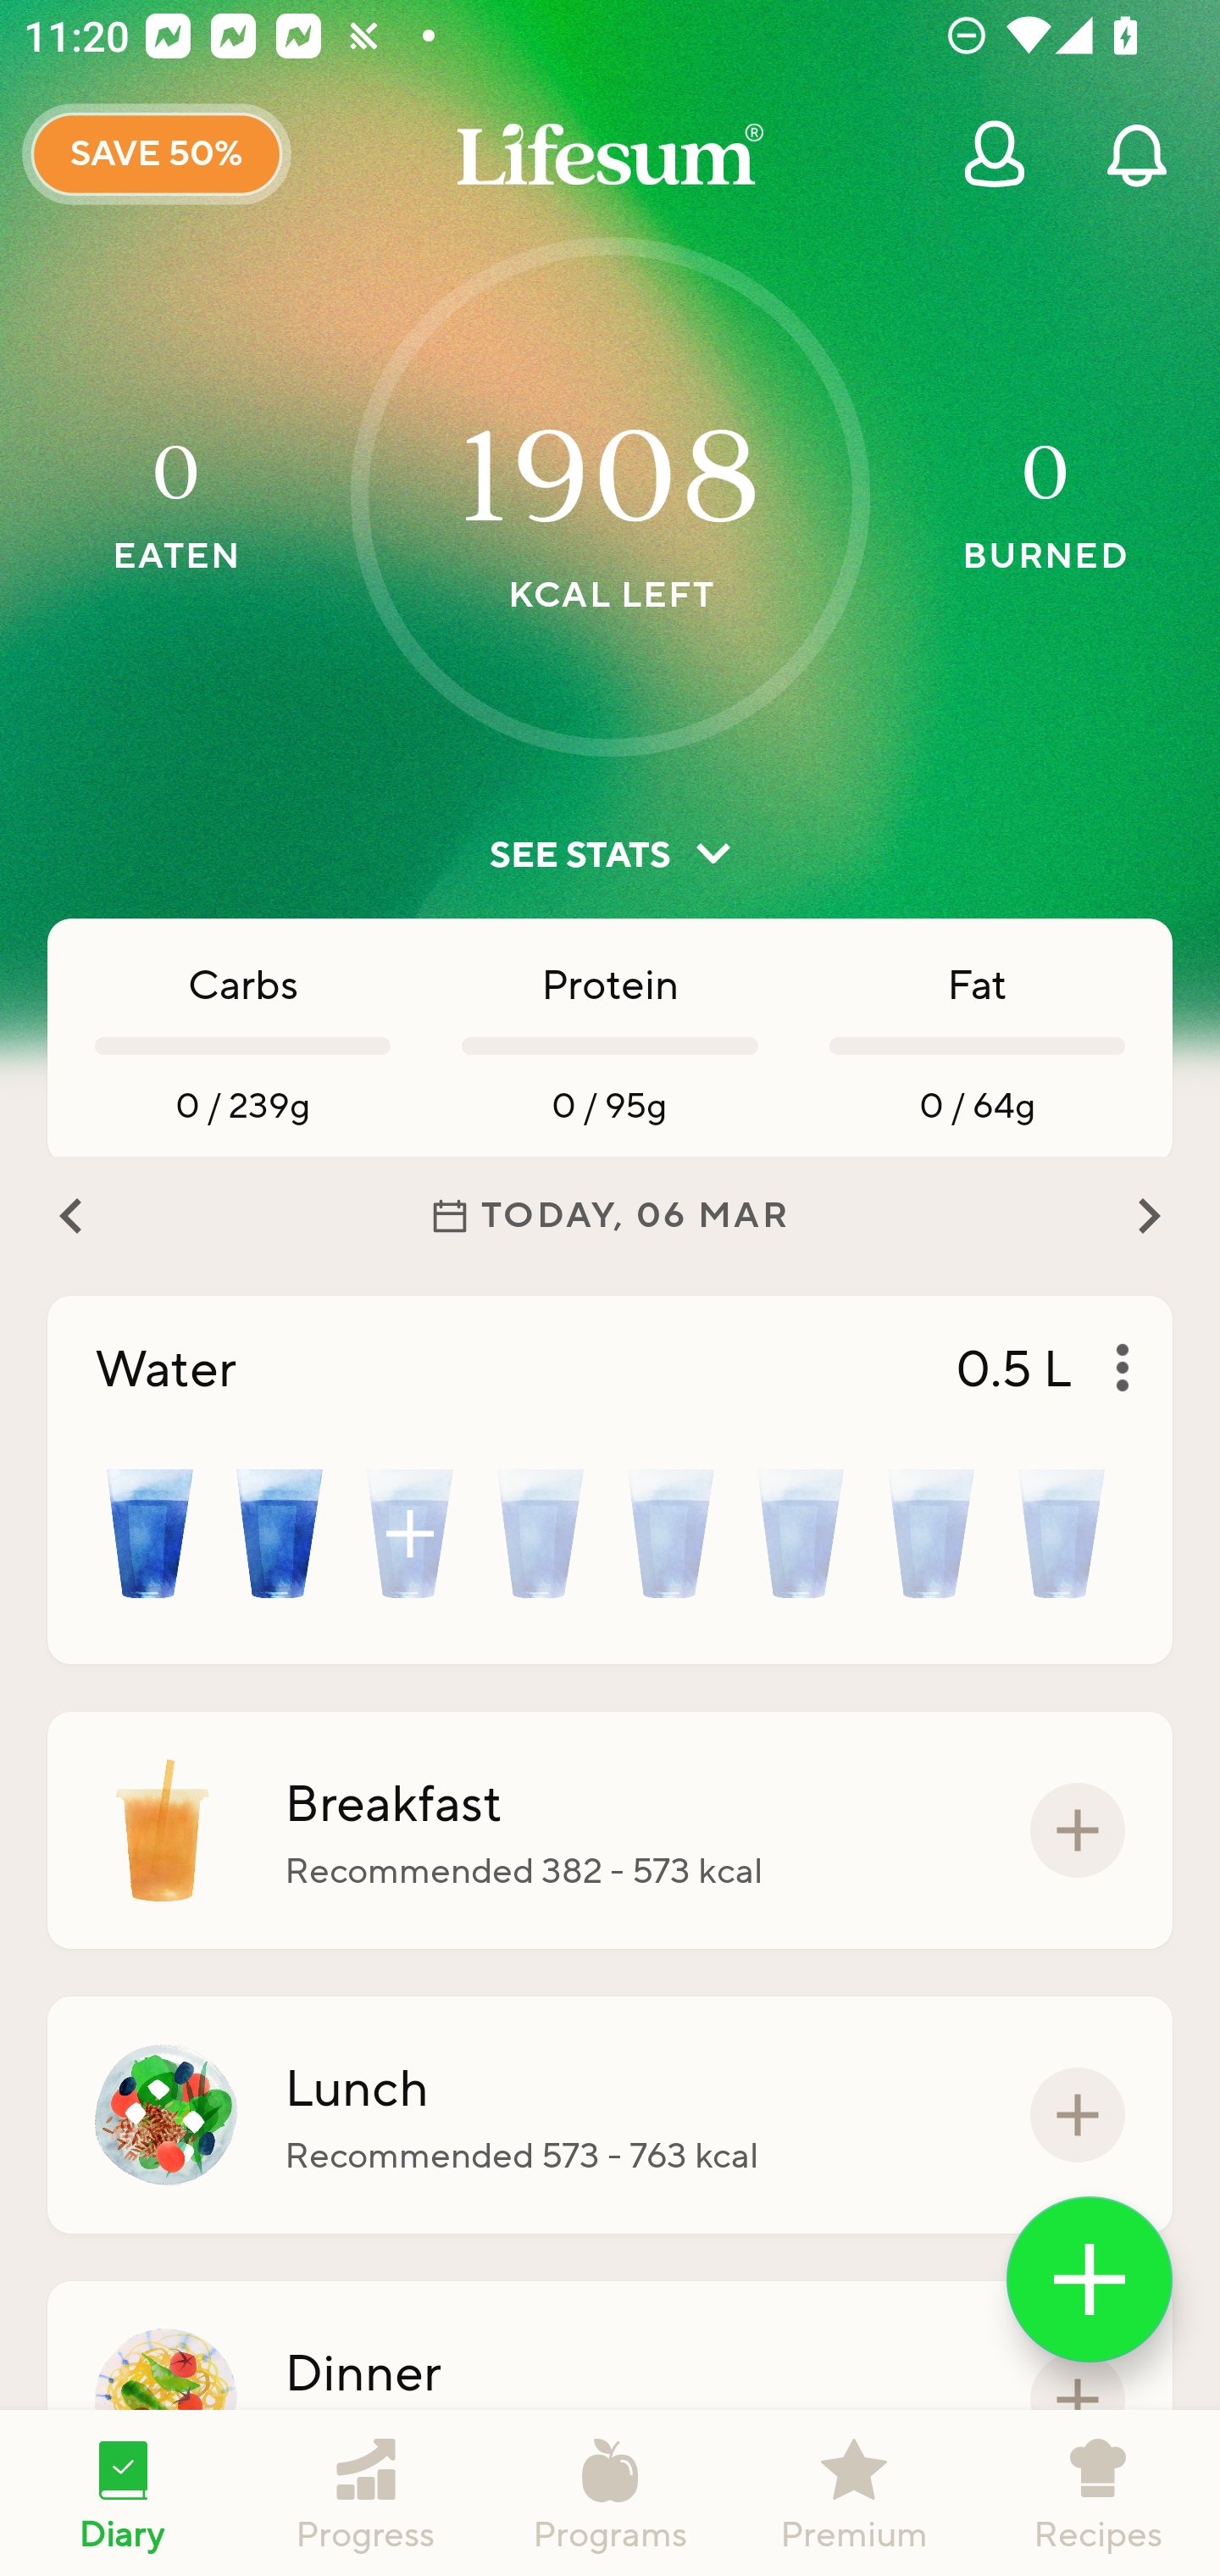 This screenshot has width=1220, height=2576. Describe the element at coordinates (366, 2493) in the screenshot. I see `Progress` at that location.